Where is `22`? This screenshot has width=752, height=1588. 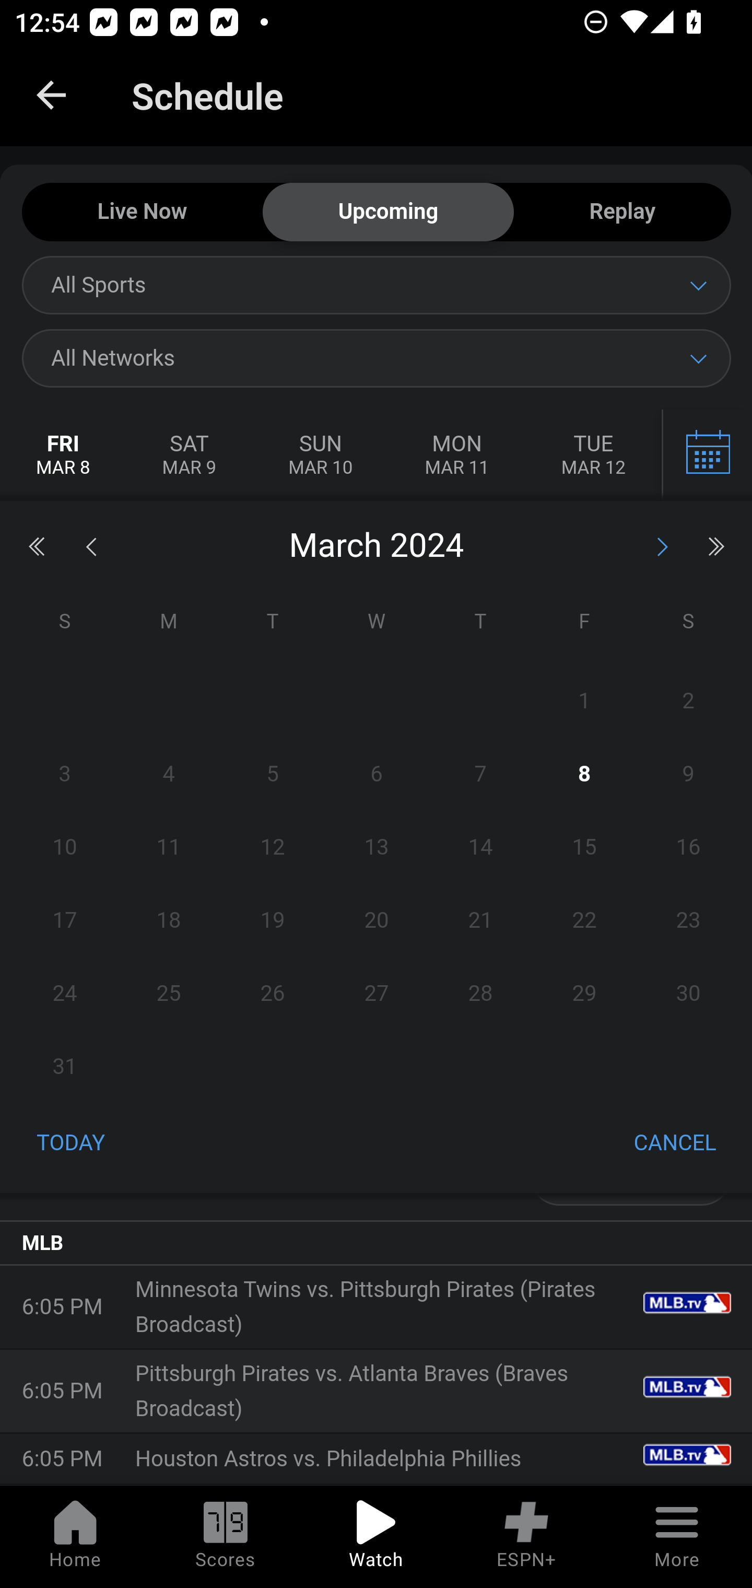
22 is located at coordinates (584, 920).